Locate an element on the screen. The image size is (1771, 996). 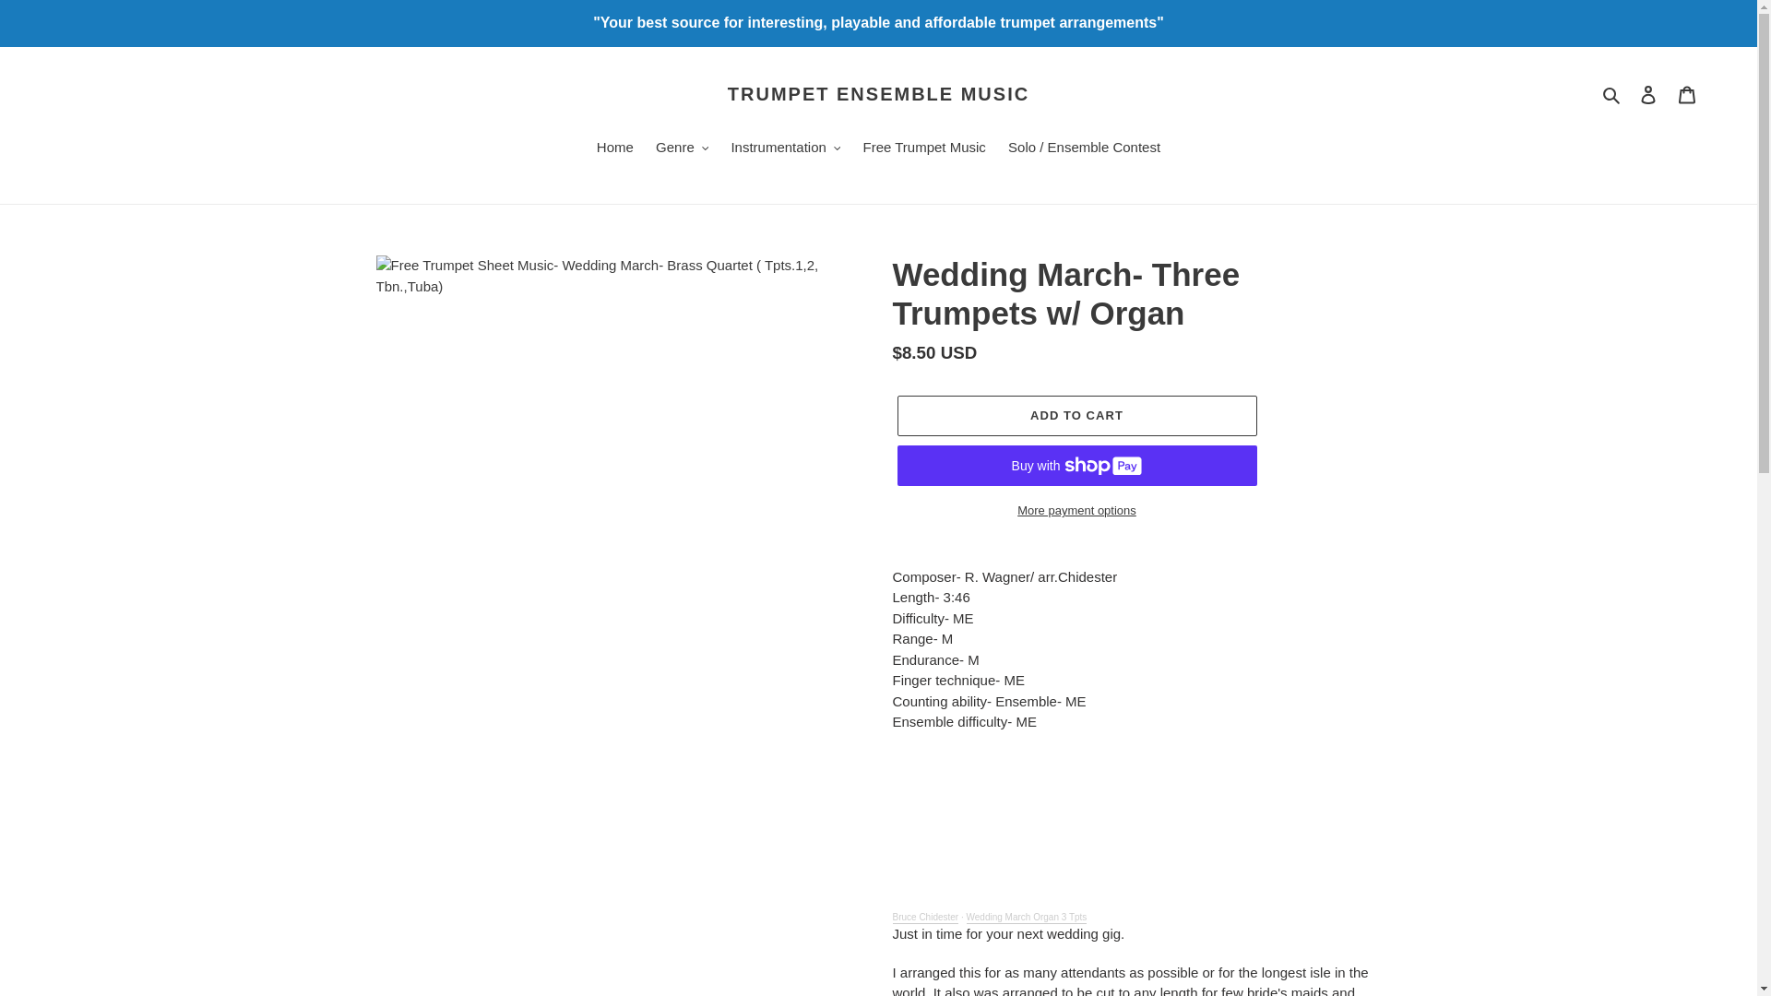
Cart is located at coordinates (1687, 94).